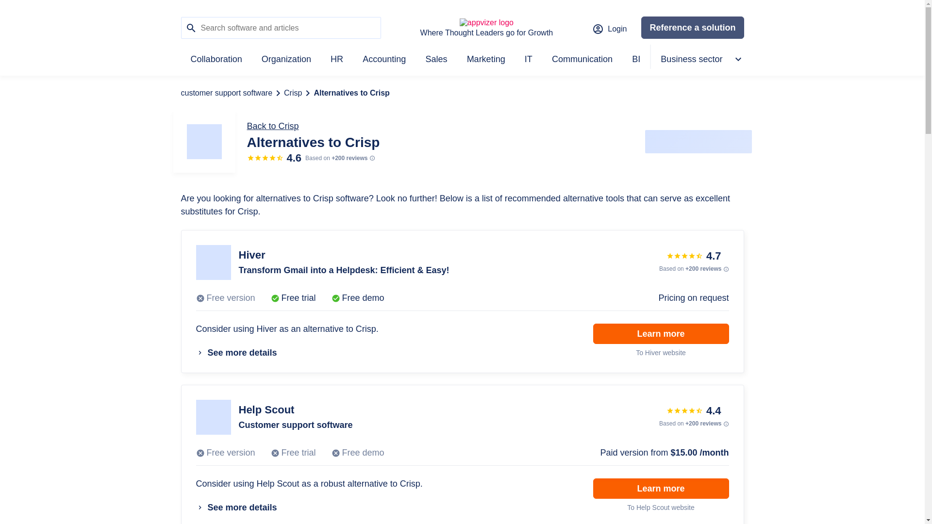  What do you see at coordinates (609, 29) in the screenshot?
I see `Login` at bounding box center [609, 29].